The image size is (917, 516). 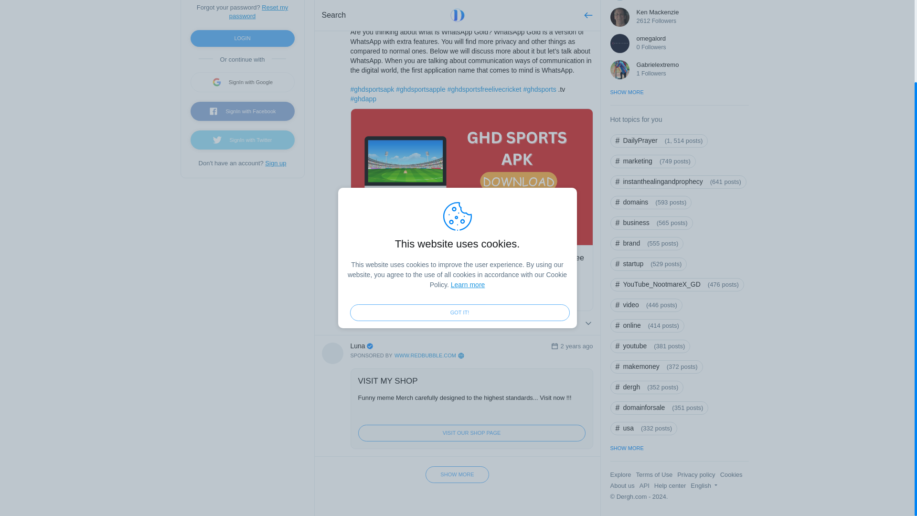 What do you see at coordinates (451, 346) in the screenshot?
I see `Luna` at bounding box center [451, 346].